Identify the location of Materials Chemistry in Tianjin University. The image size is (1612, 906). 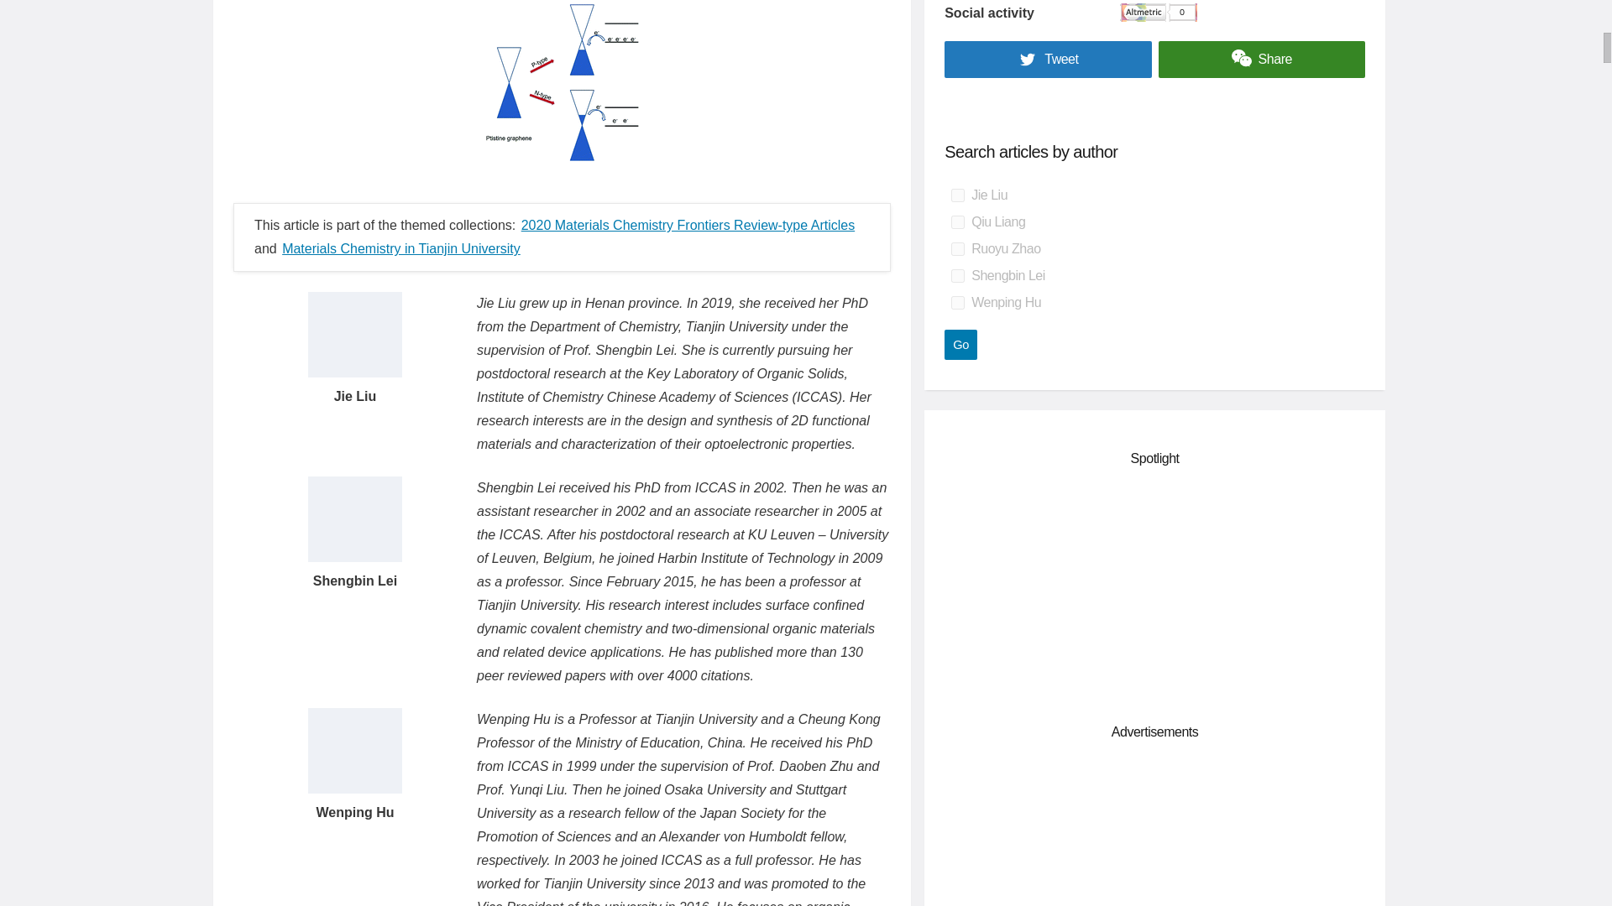
(401, 248).